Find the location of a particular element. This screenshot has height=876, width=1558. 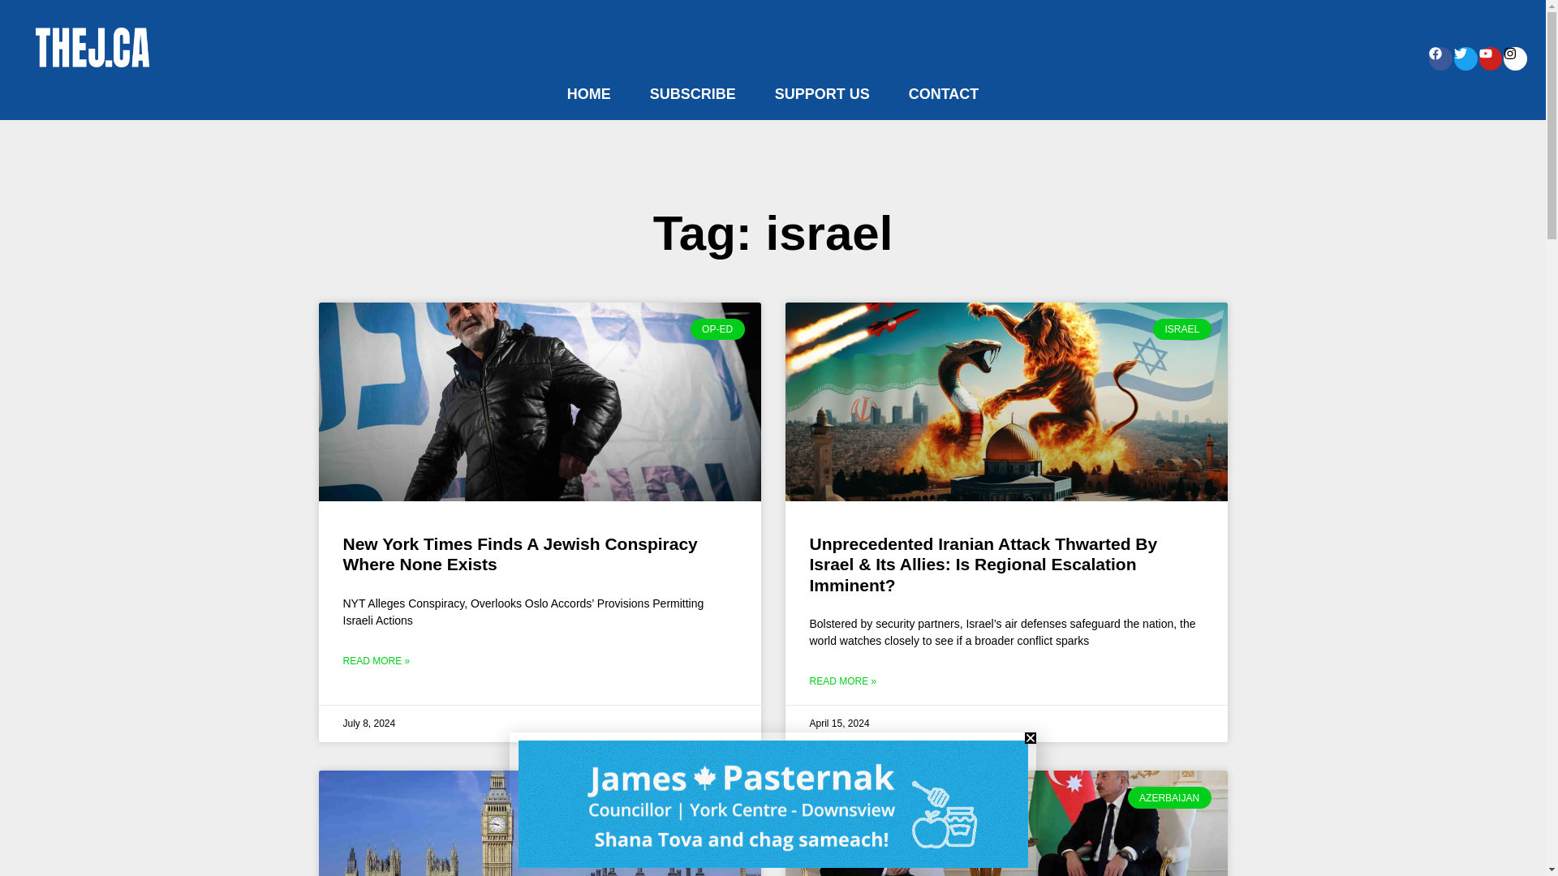

SUBSCRIBE is located at coordinates (693, 94).